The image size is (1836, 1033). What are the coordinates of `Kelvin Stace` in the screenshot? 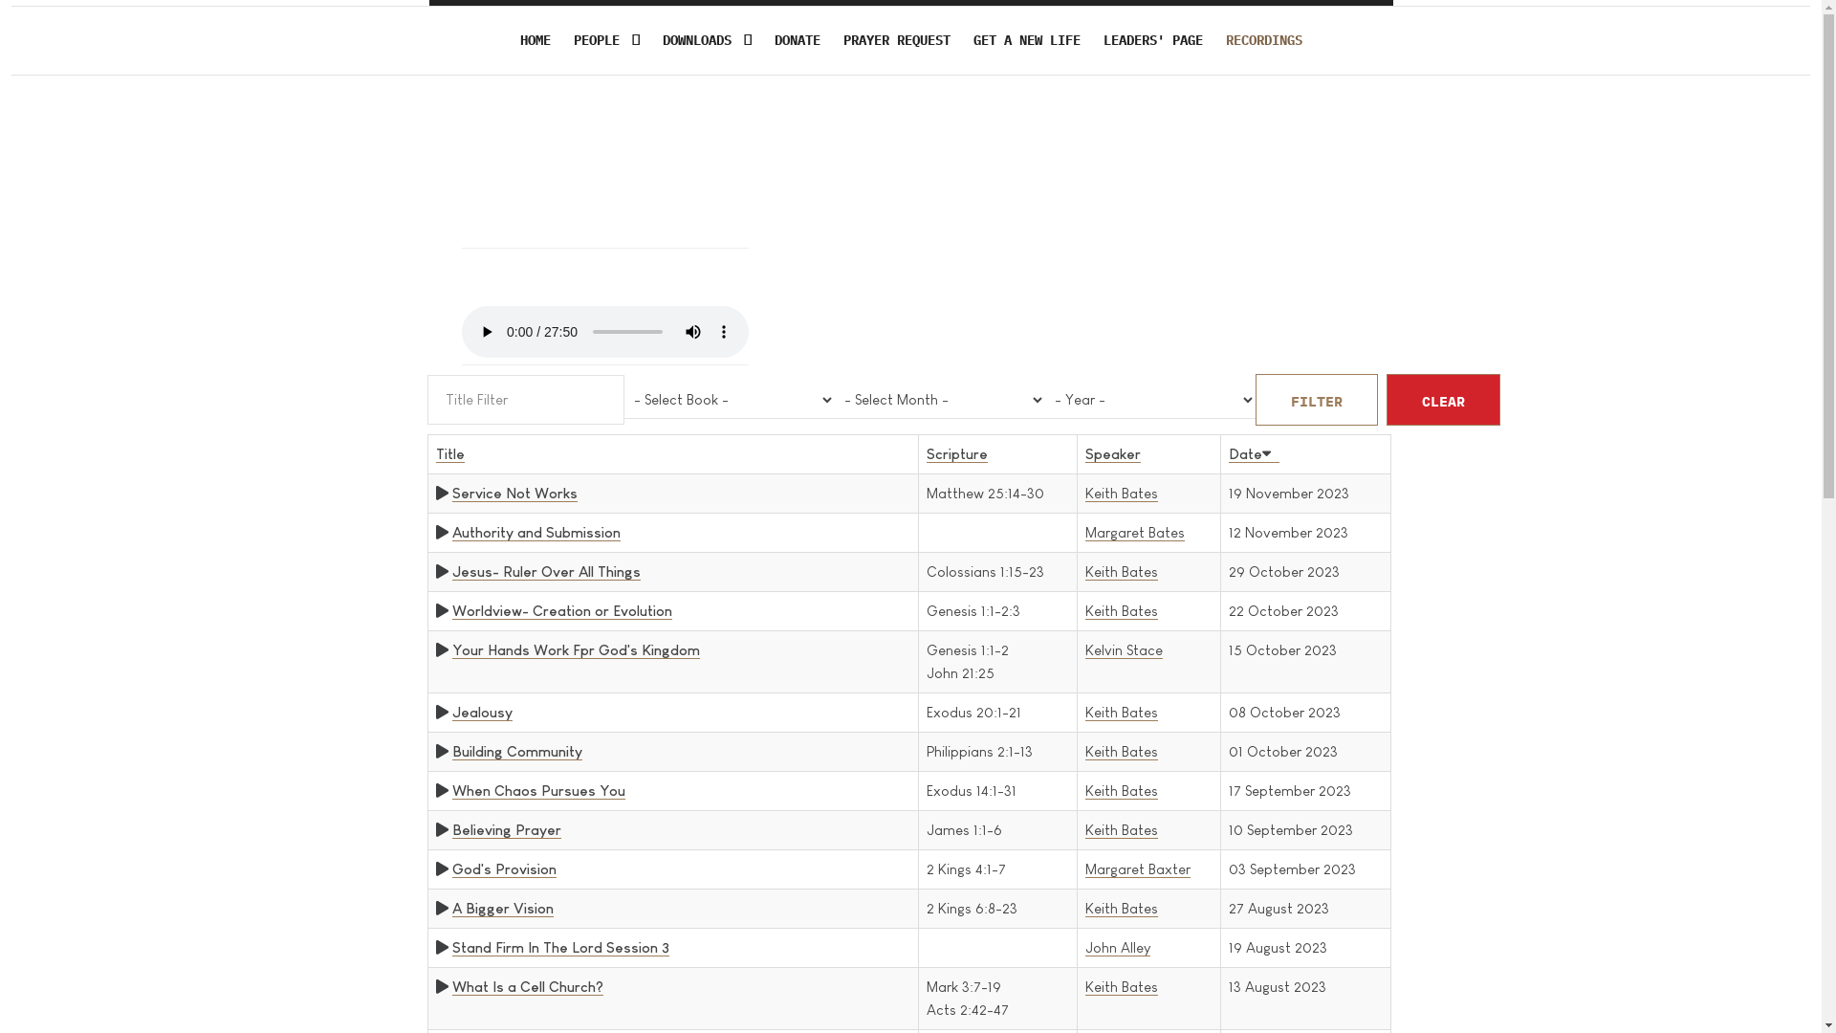 It's located at (1125, 650).